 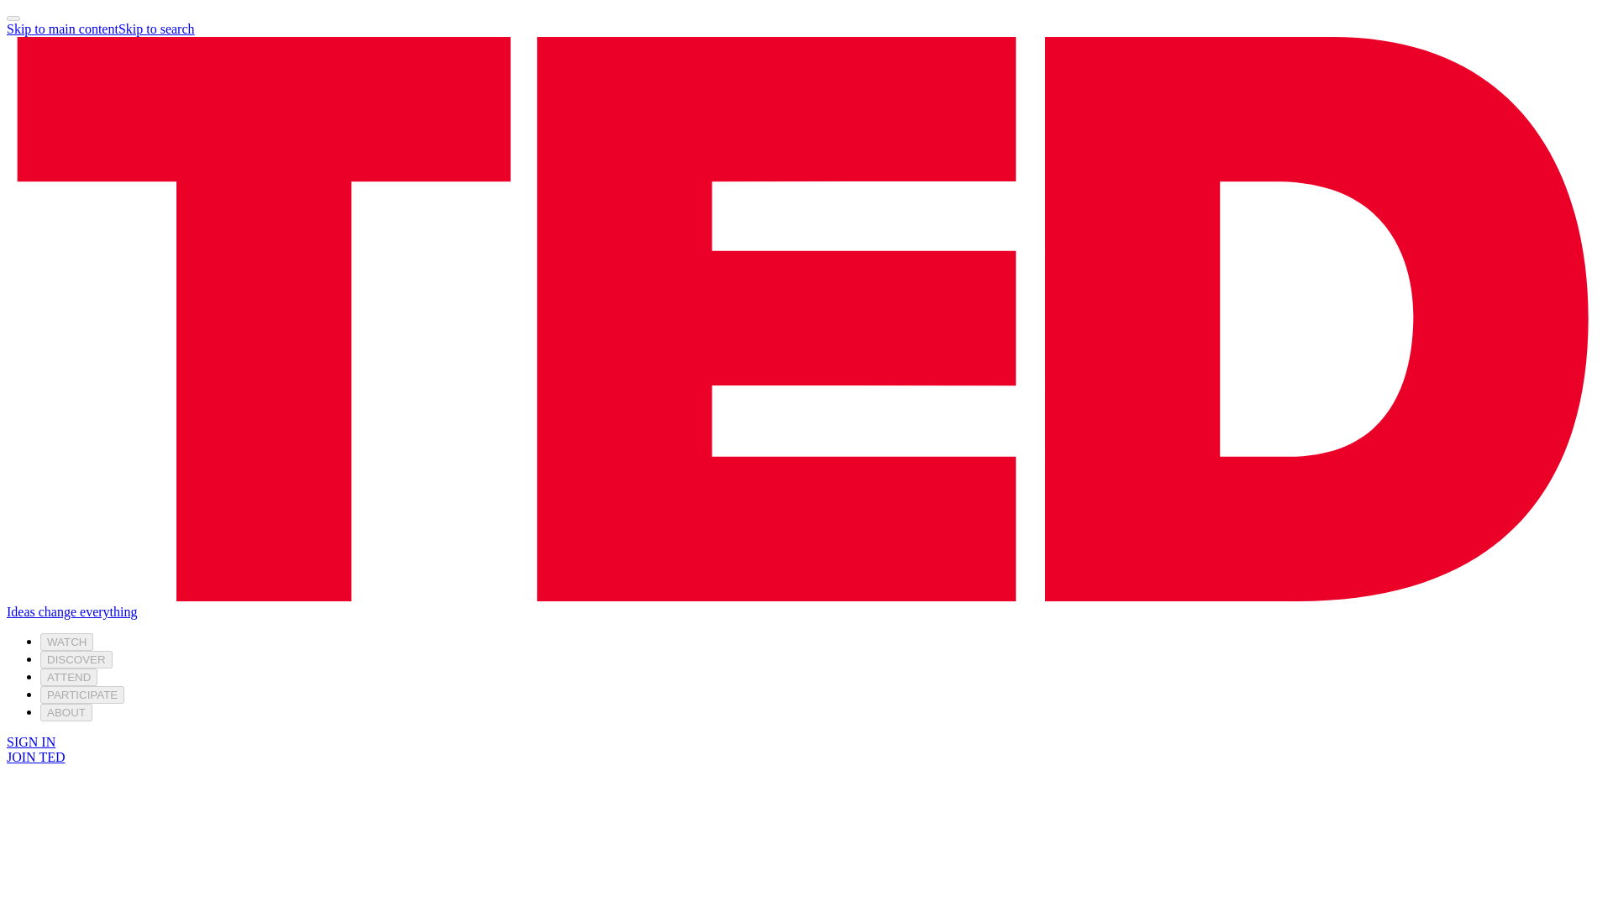 What do you see at coordinates (62, 29) in the screenshot?
I see `Skip to main content` at bounding box center [62, 29].